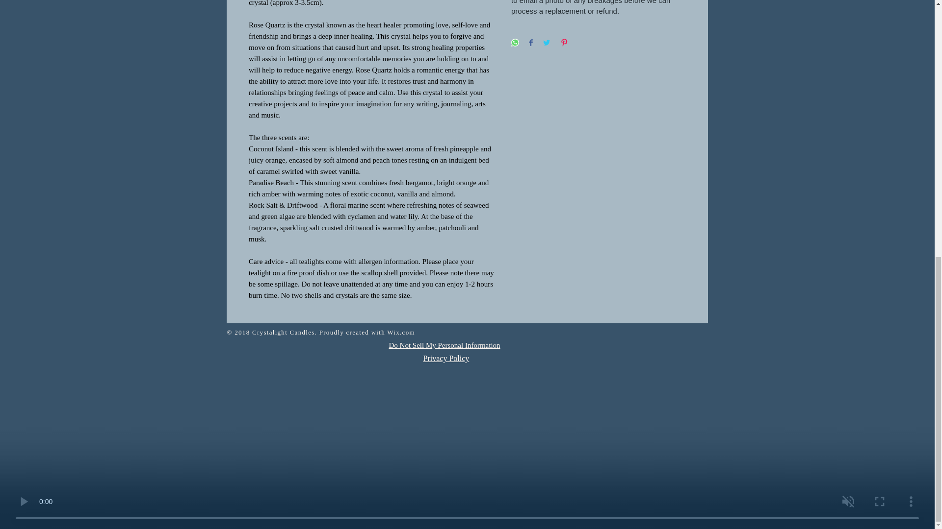 The width and height of the screenshot is (942, 529). I want to click on Privacy Policy, so click(446, 358).